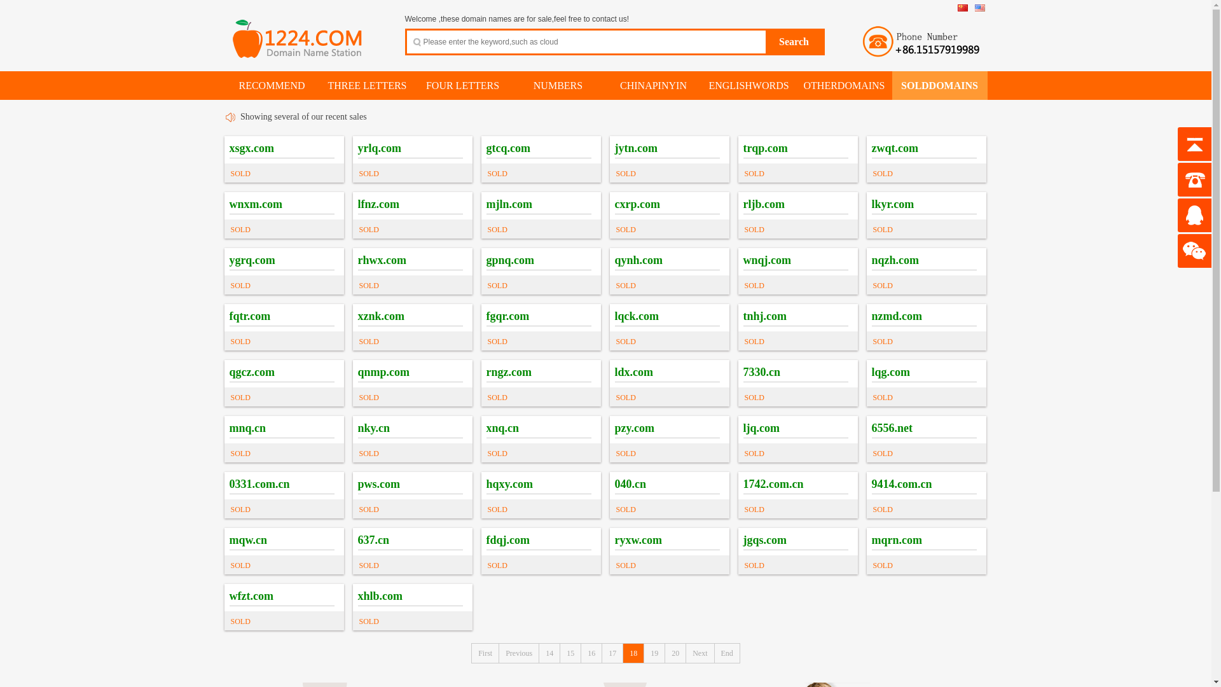  Describe the element at coordinates (895, 260) in the screenshot. I see `nqzh.com` at that location.